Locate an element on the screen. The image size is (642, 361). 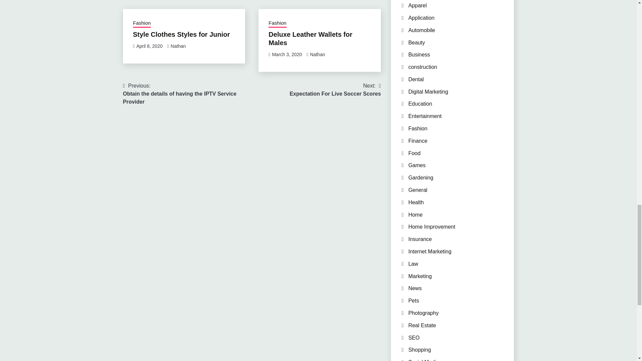
Fashion is located at coordinates (335, 90).